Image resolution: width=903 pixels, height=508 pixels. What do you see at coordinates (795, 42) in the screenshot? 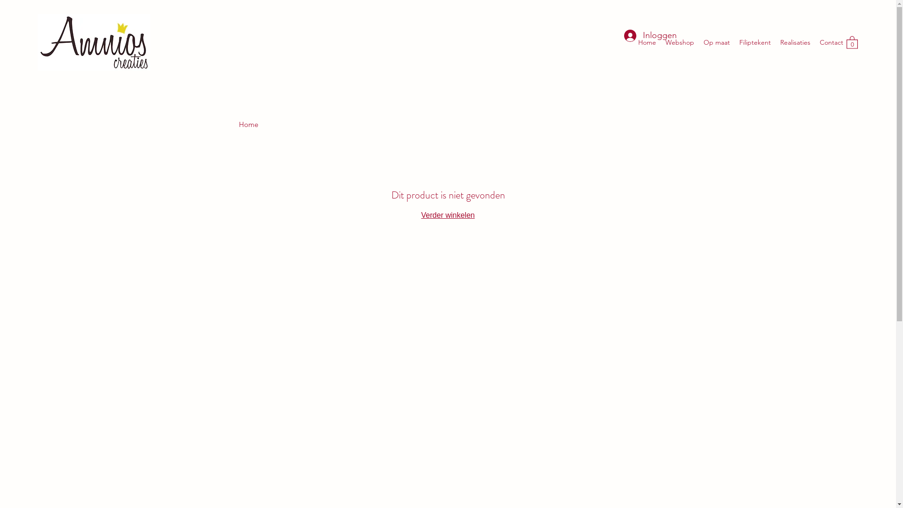
I see `Realisaties` at bounding box center [795, 42].